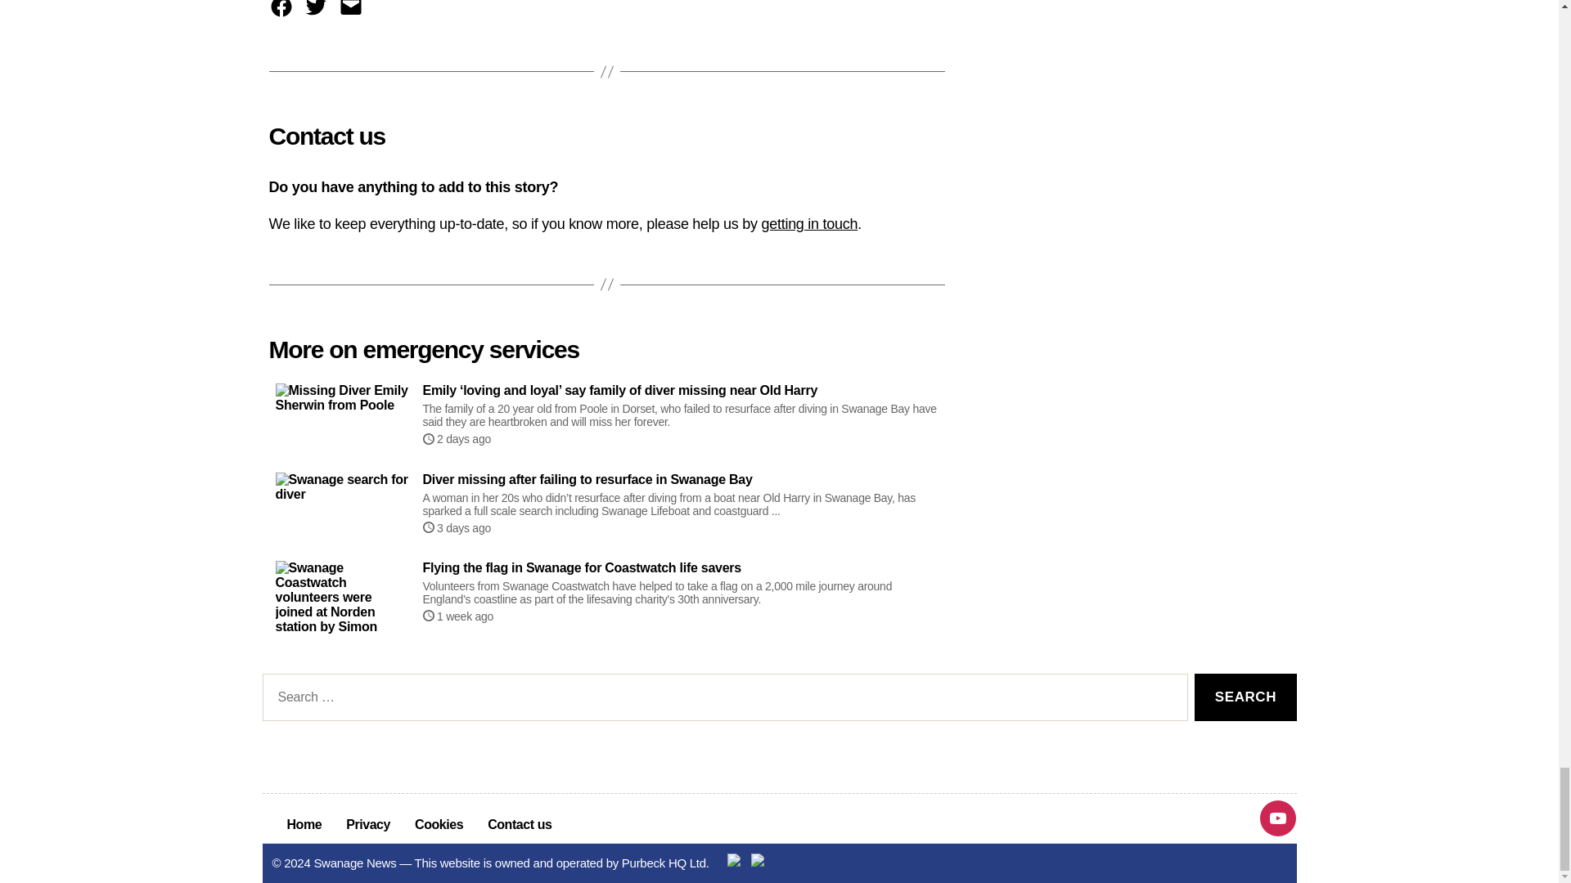  Describe the element at coordinates (423, 350) in the screenshot. I see `More on emergency services` at that location.